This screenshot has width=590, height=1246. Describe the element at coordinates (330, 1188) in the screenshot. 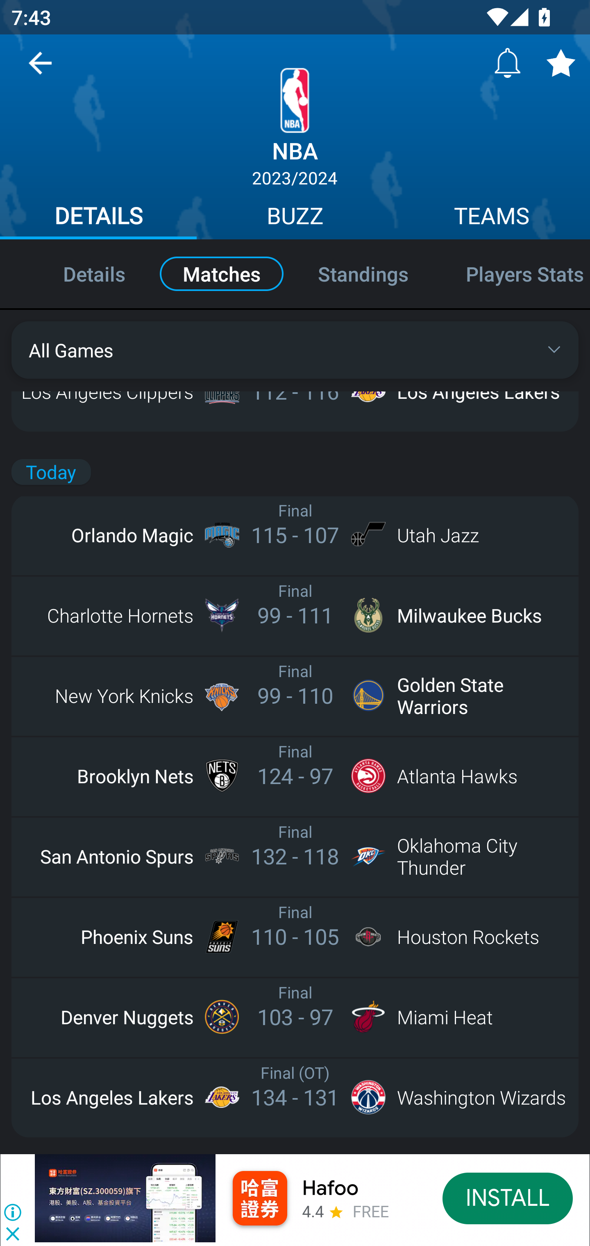

I see `Hafoo` at that location.